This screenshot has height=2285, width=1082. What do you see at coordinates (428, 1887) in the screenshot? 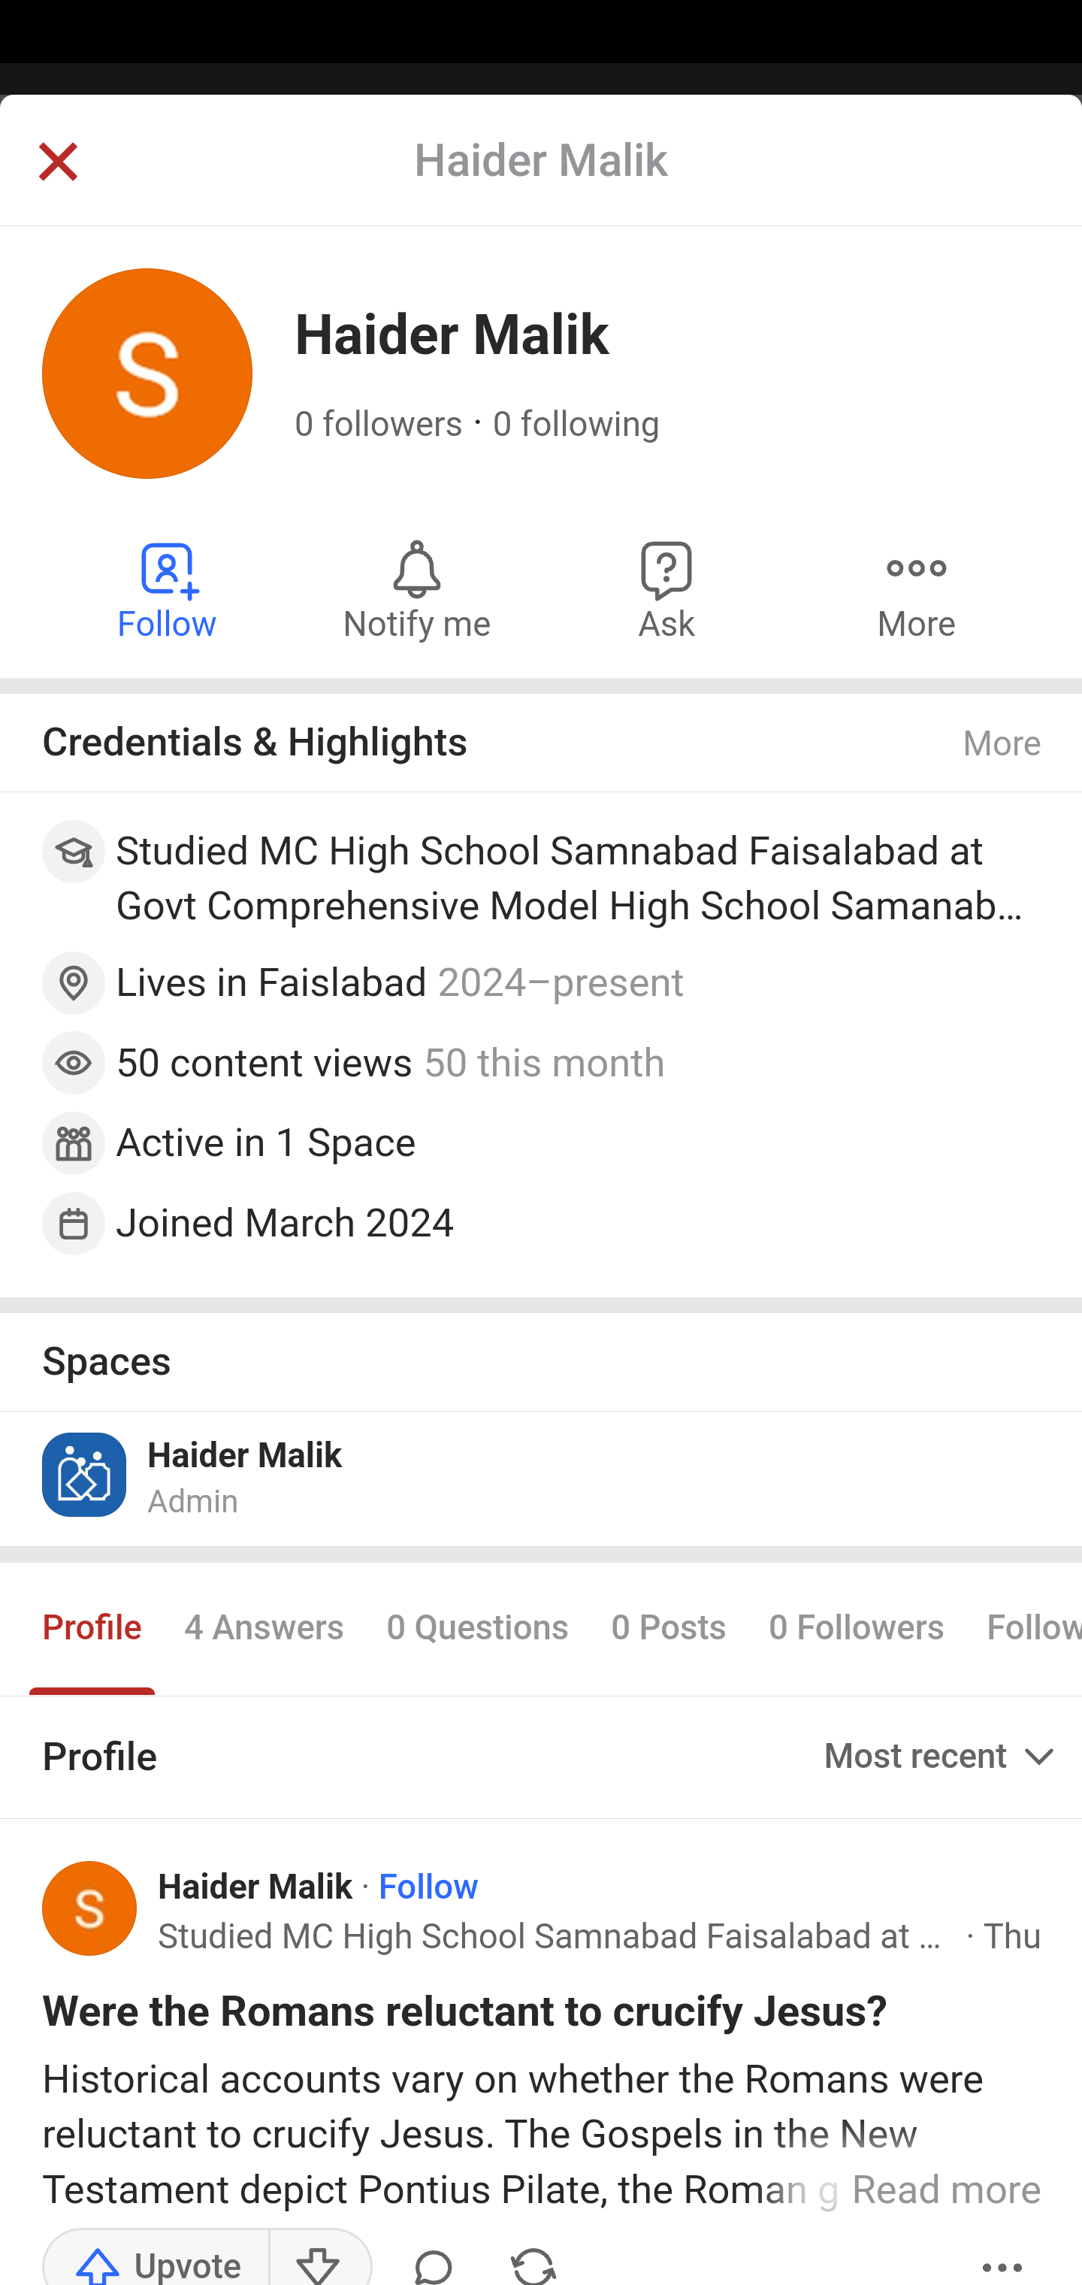
I see `Follow` at bounding box center [428, 1887].